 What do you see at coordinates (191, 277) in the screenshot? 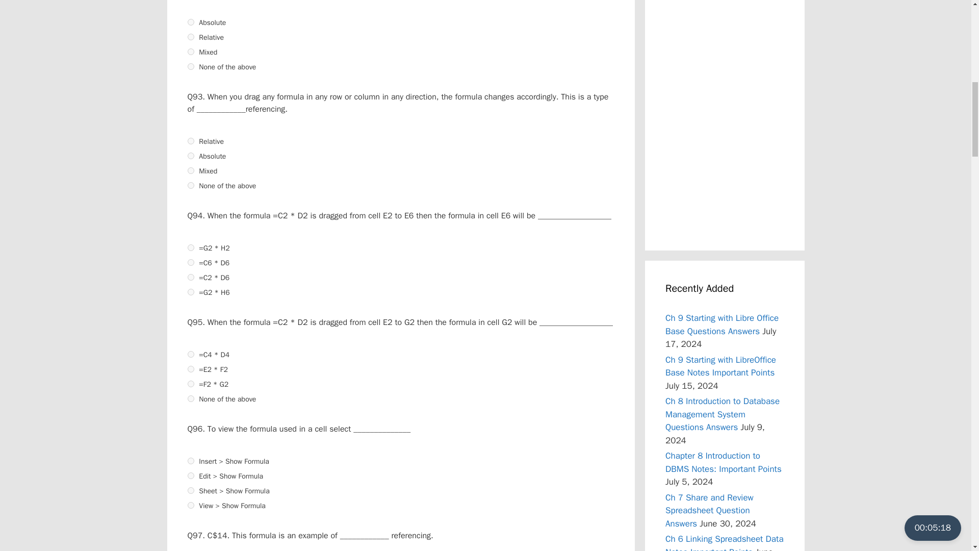
I see `2` at bounding box center [191, 277].